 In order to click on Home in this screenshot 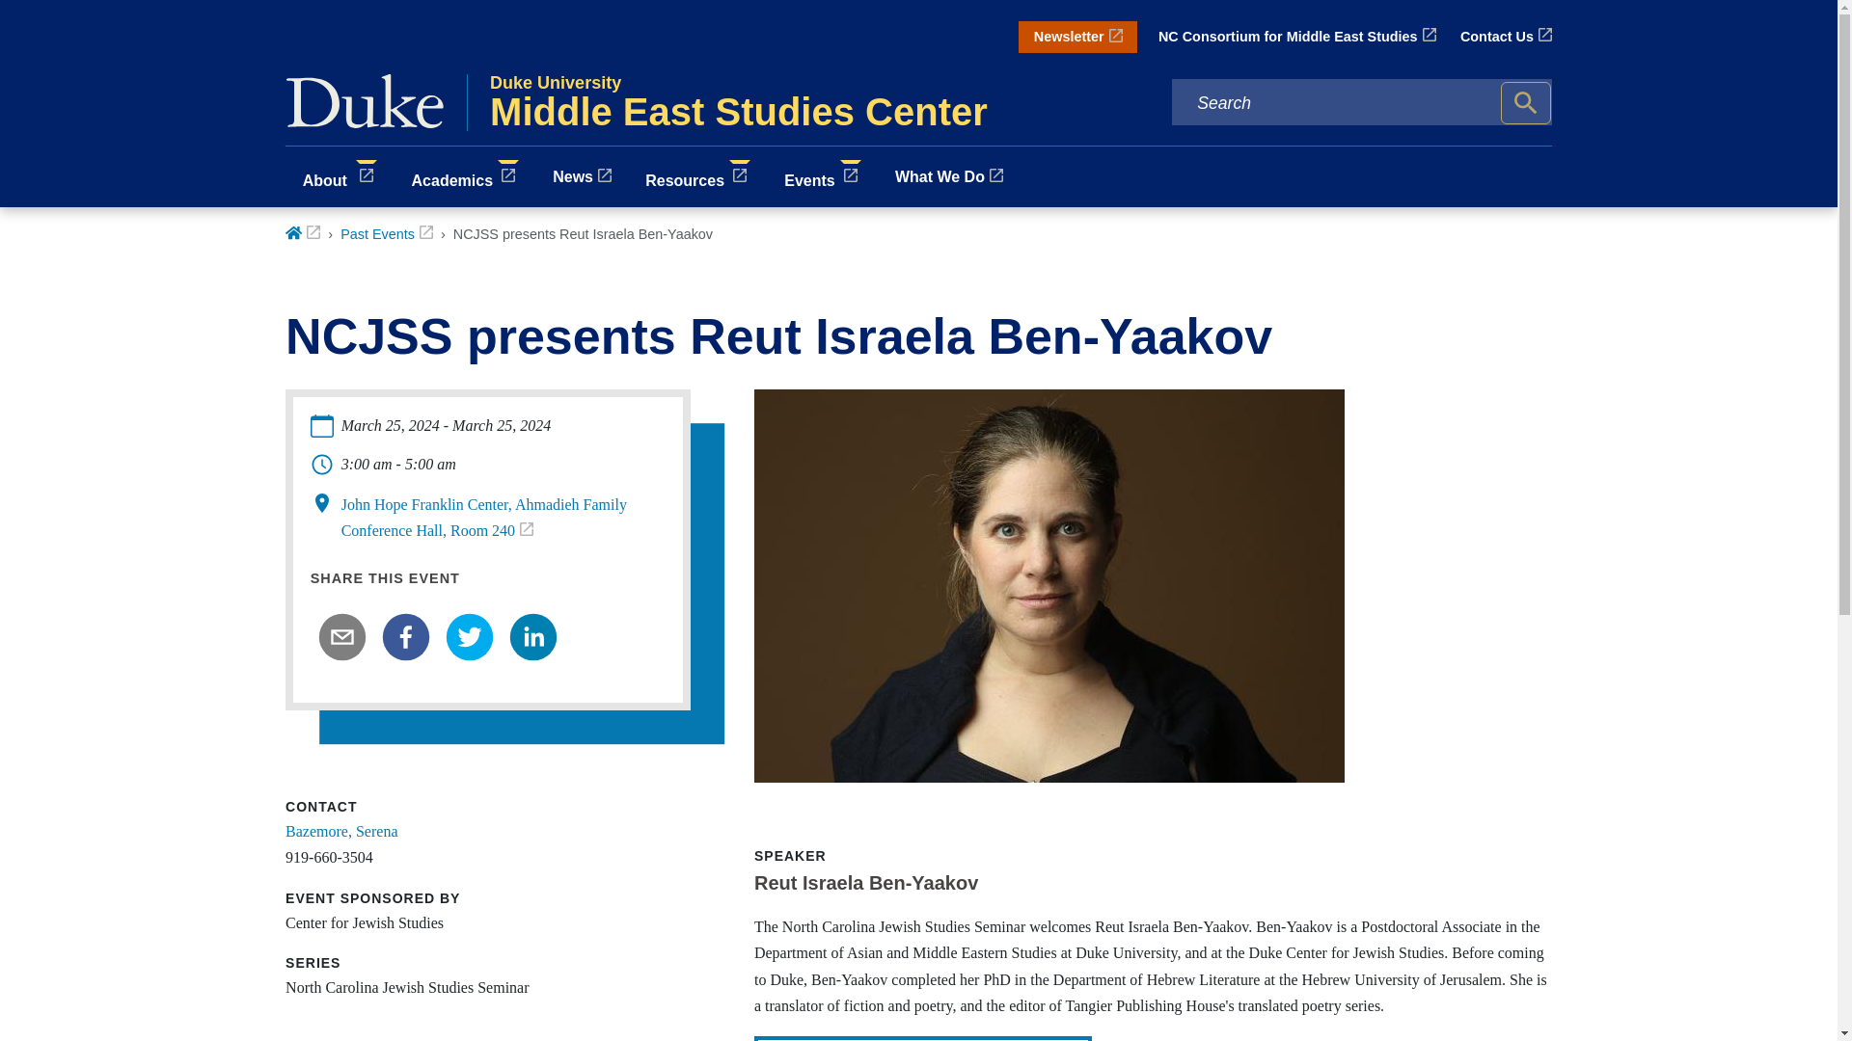, I will do `click(303, 233)`.